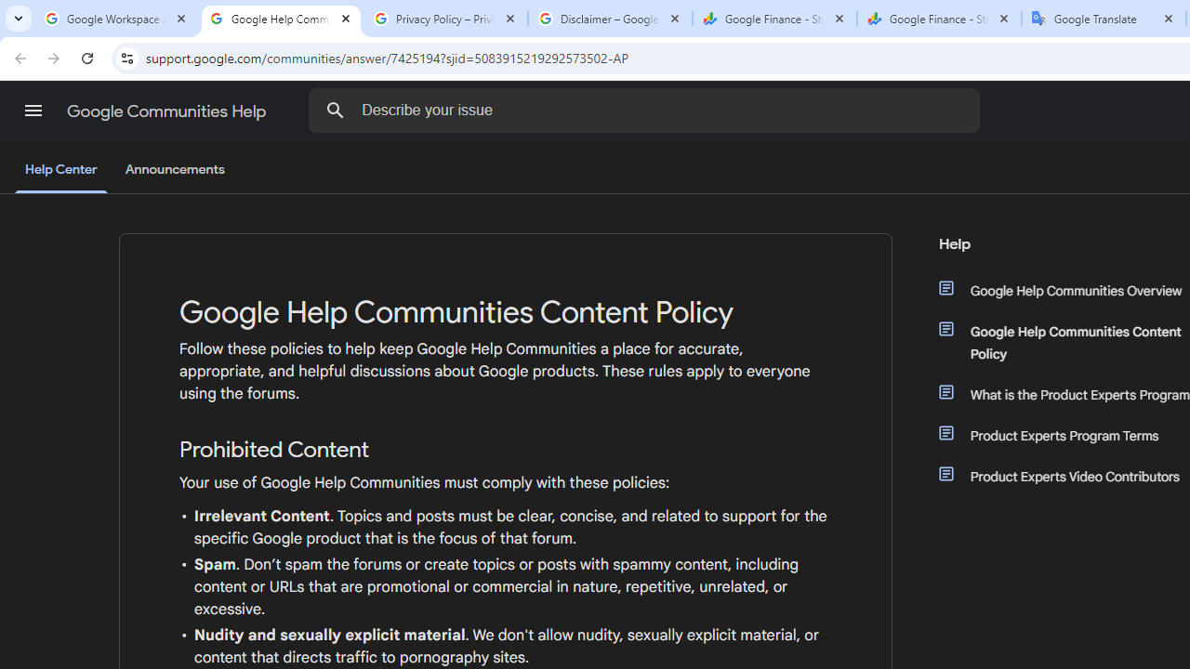 Image resolution: width=1190 pixels, height=669 pixels. What do you see at coordinates (175, 170) in the screenshot?
I see `Announcements` at bounding box center [175, 170].